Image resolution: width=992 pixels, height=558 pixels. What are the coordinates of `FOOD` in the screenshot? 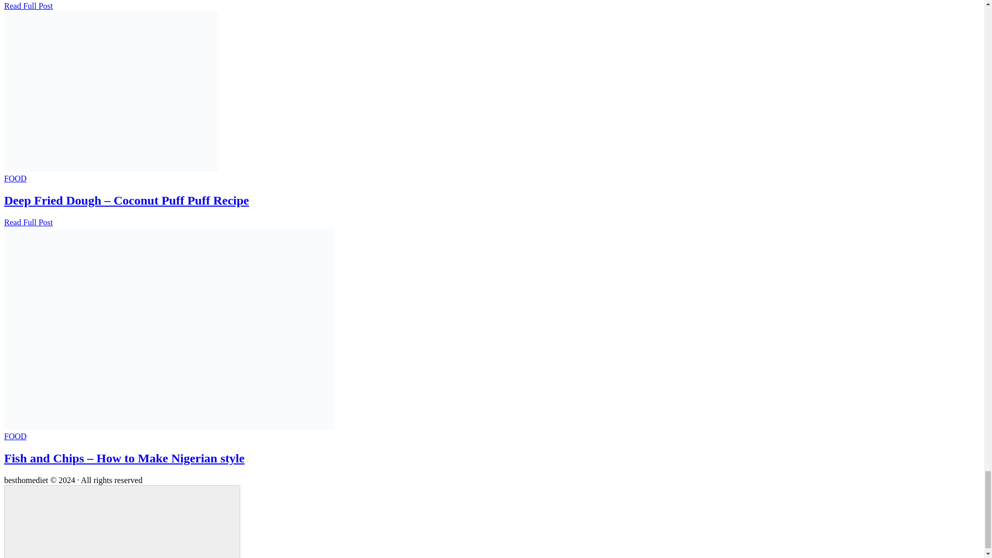 It's located at (15, 178).